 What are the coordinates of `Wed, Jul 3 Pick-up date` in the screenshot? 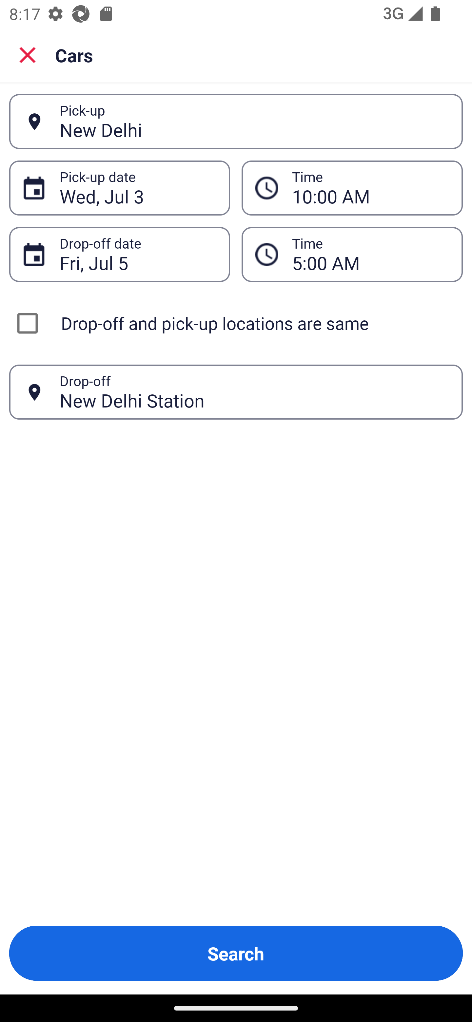 It's located at (119, 188).